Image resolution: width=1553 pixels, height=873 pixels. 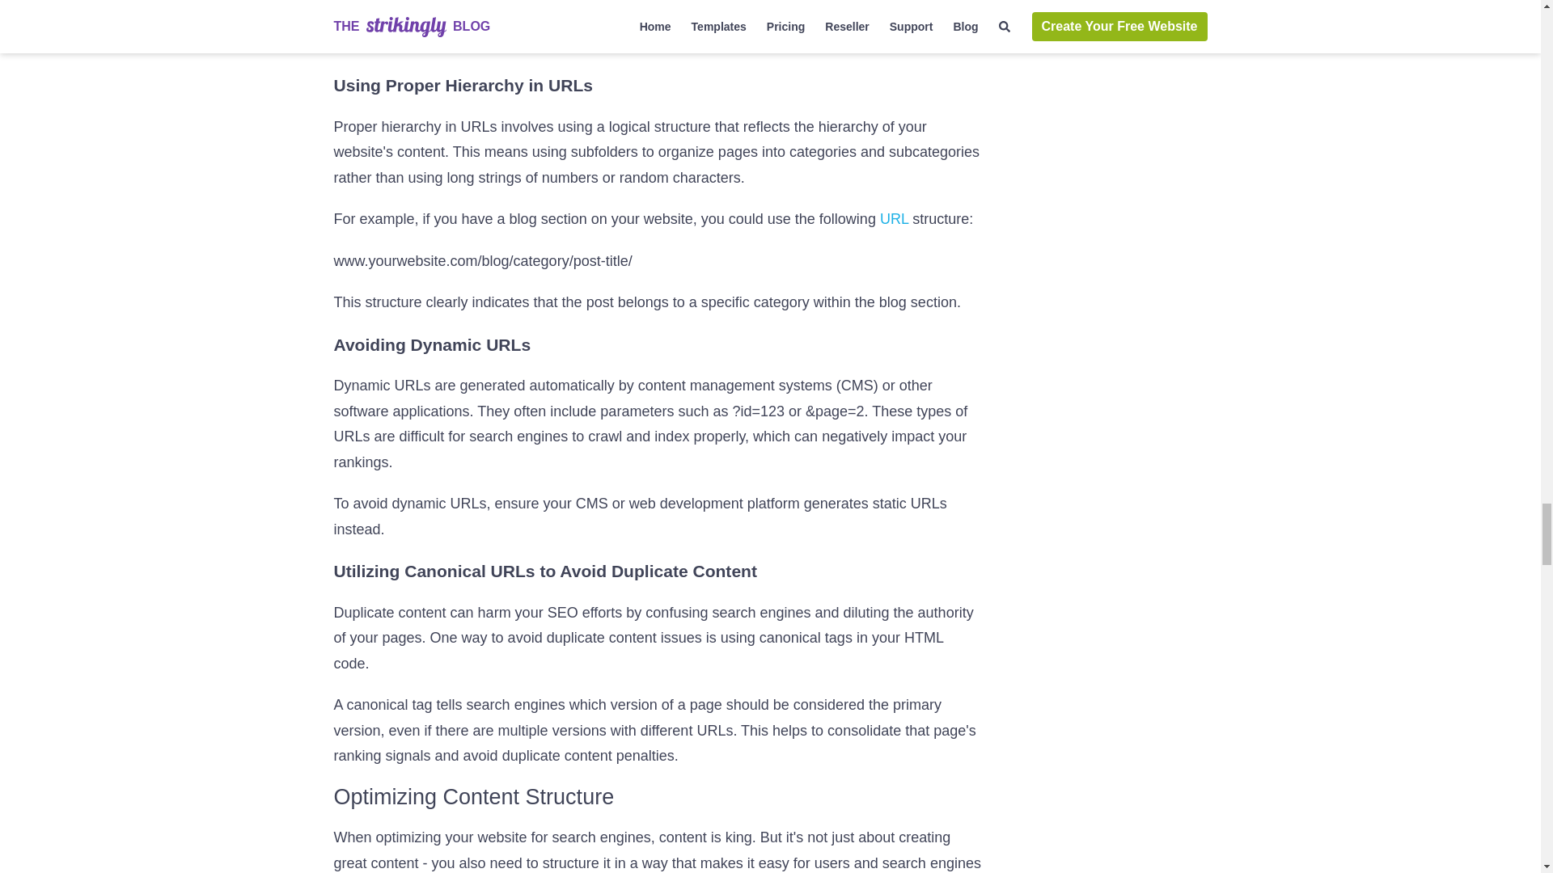 What do you see at coordinates (895, 218) in the screenshot?
I see `URL` at bounding box center [895, 218].